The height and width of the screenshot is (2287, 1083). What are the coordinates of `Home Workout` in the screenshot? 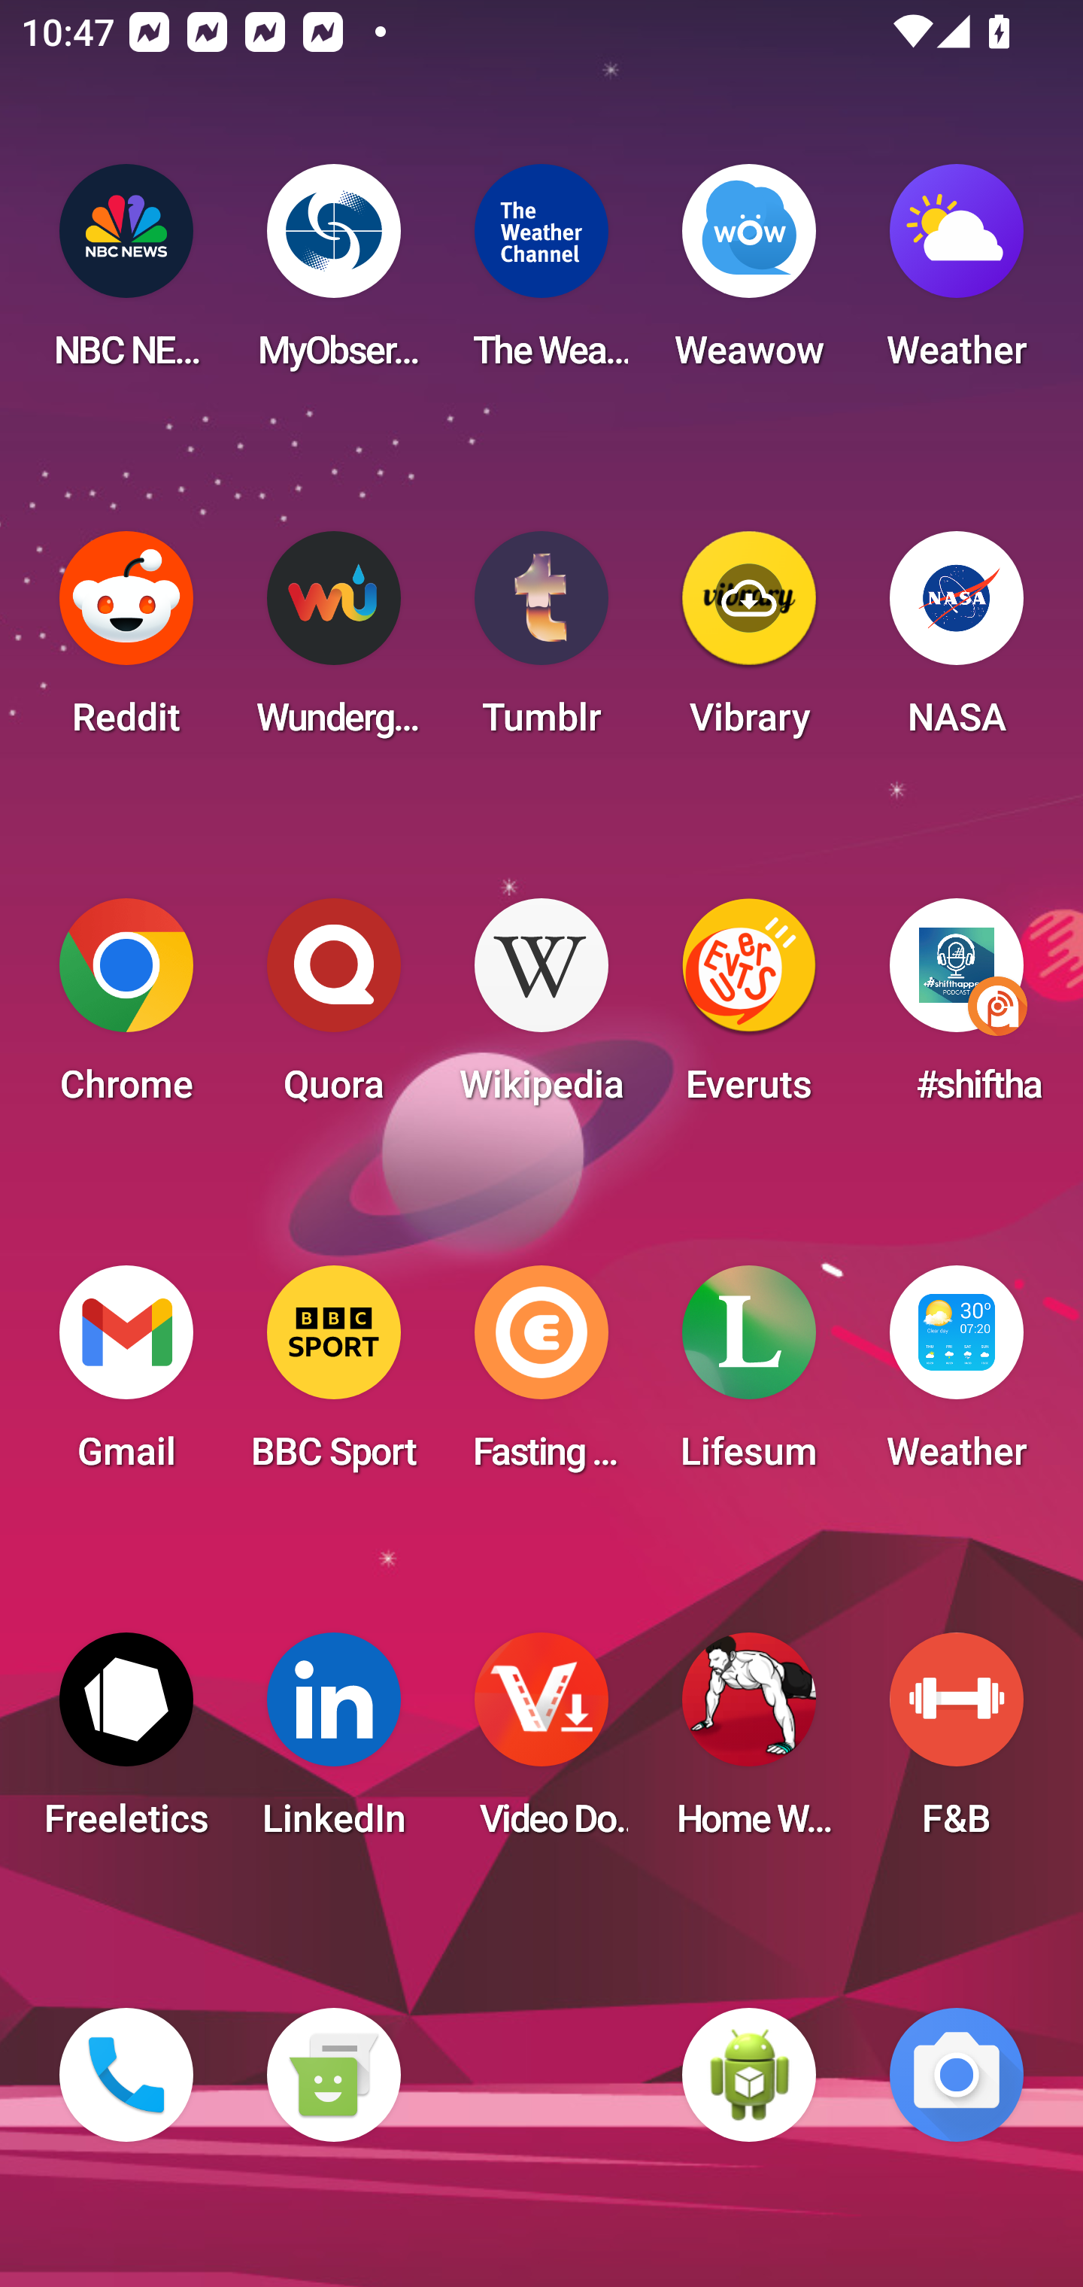 It's located at (749, 1744).